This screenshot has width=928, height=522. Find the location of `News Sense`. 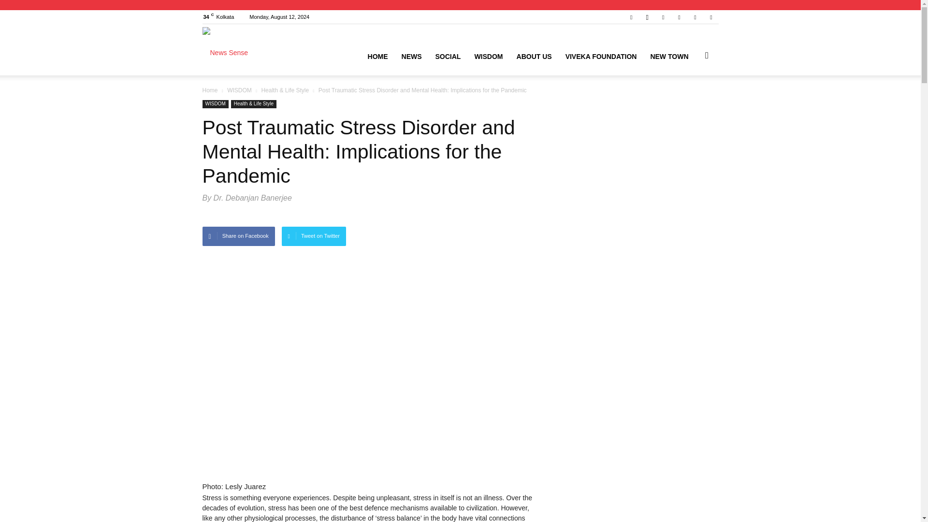

News Sense is located at coordinates (225, 49).